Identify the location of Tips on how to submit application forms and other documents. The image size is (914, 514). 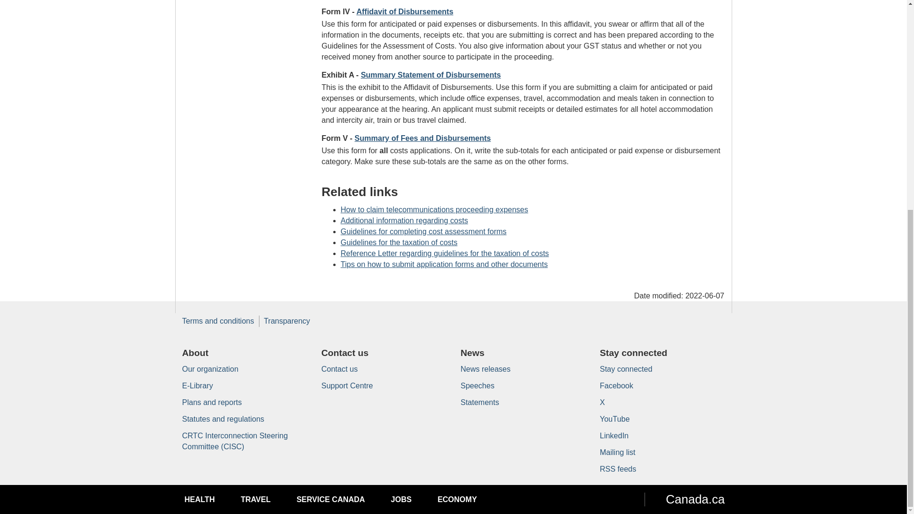
(444, 264).